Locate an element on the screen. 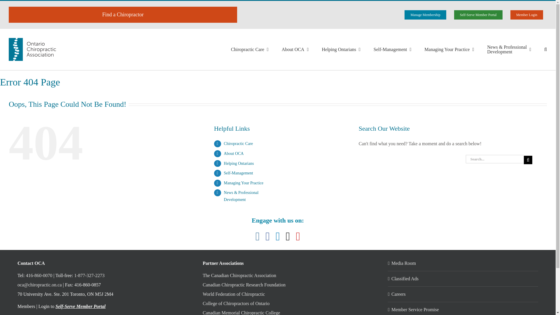  Find a Chiropractor is located at coordinates (123, 15).